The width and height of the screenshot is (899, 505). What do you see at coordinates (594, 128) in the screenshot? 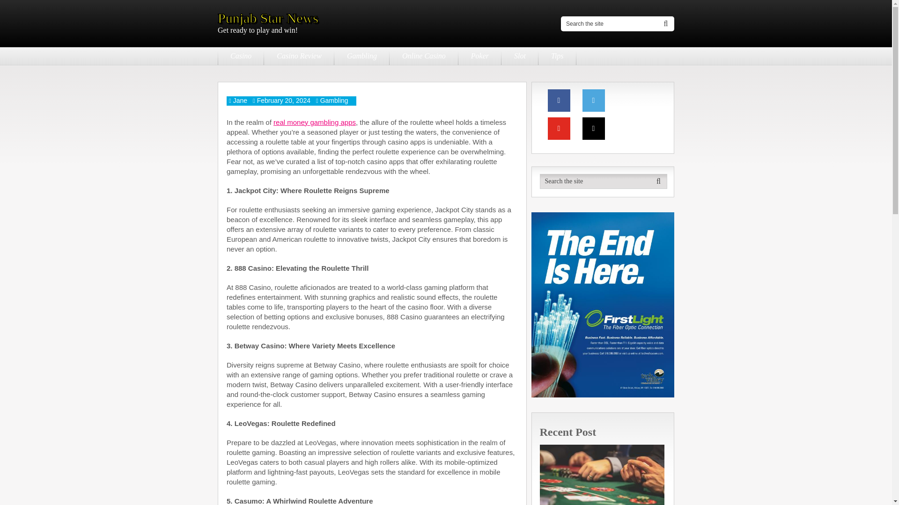
I see `Instagram` at bounding box center [594, 128].